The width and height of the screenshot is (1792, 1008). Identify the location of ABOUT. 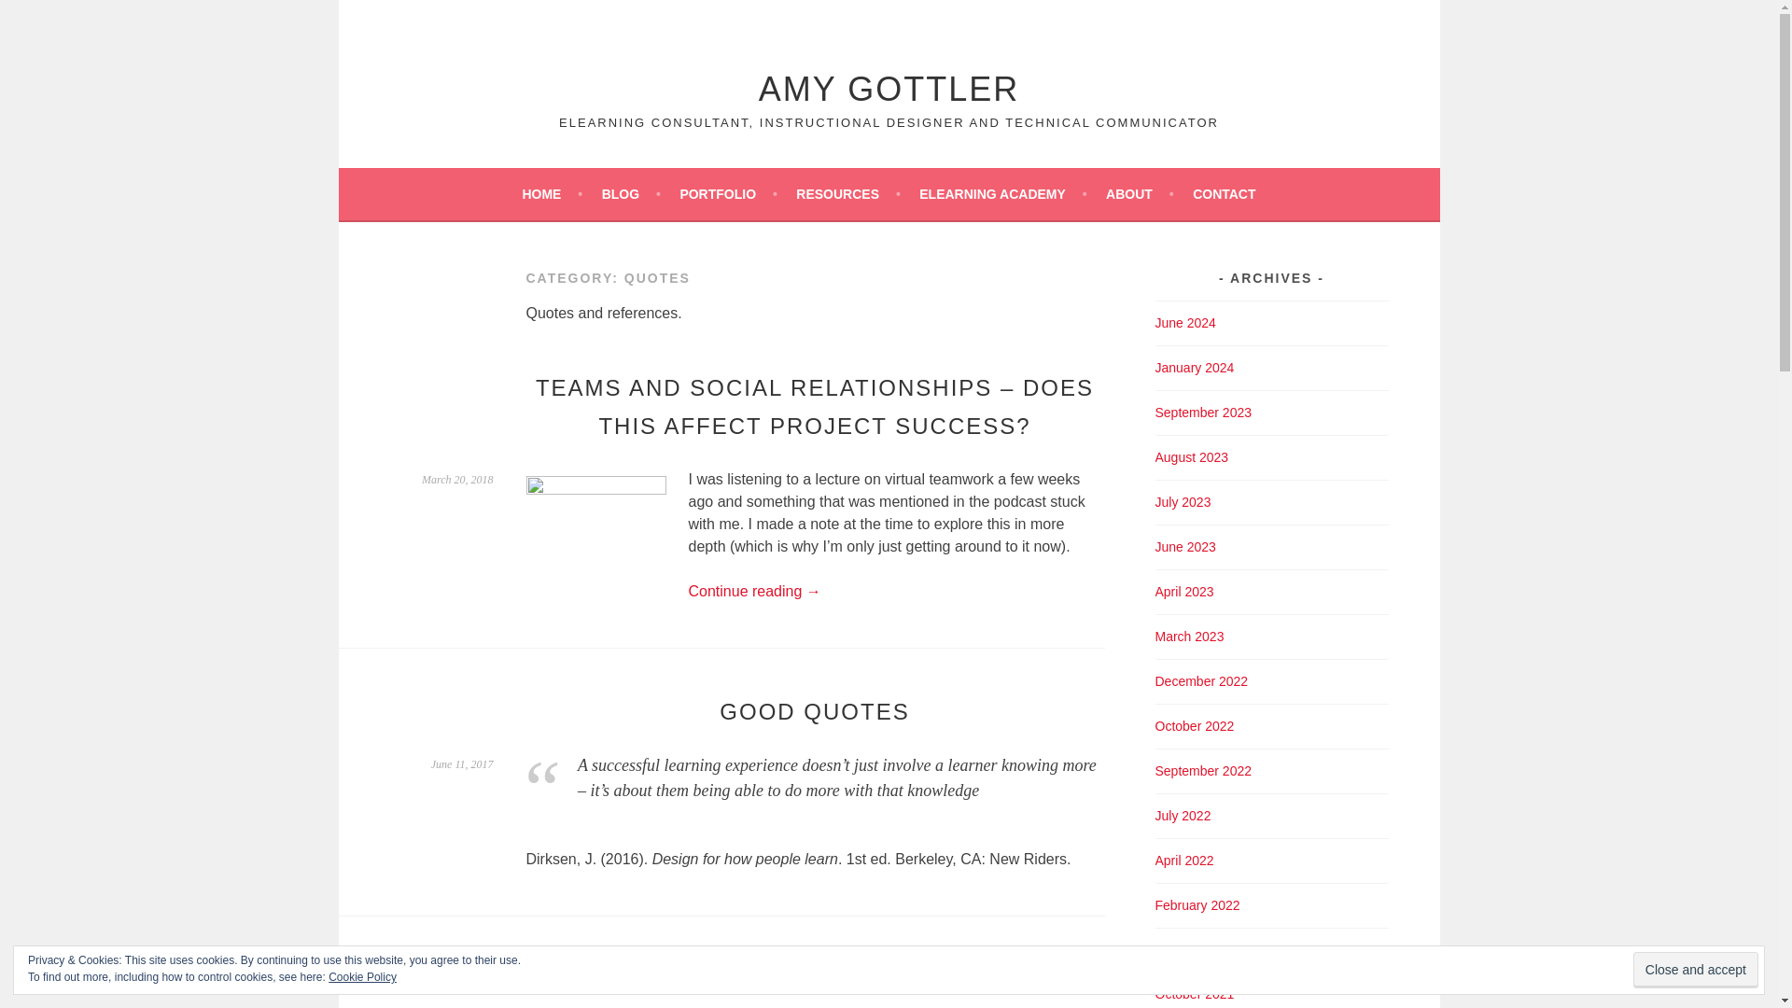
(1139, 194).